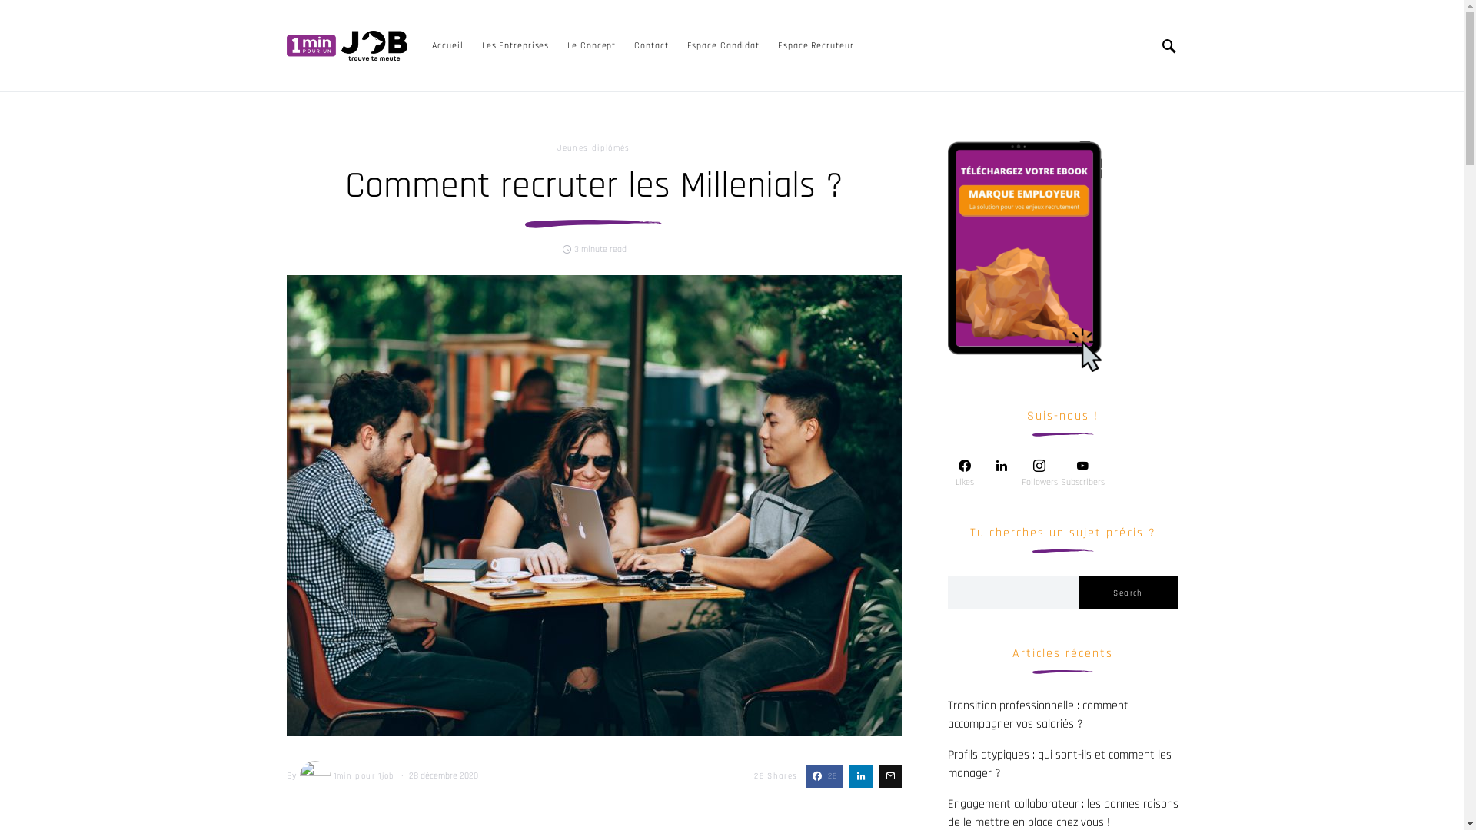 Image resolution: width=1476 pixels, height=830 pixels. I want to click on Espace Recruteur, so click(811, 46).